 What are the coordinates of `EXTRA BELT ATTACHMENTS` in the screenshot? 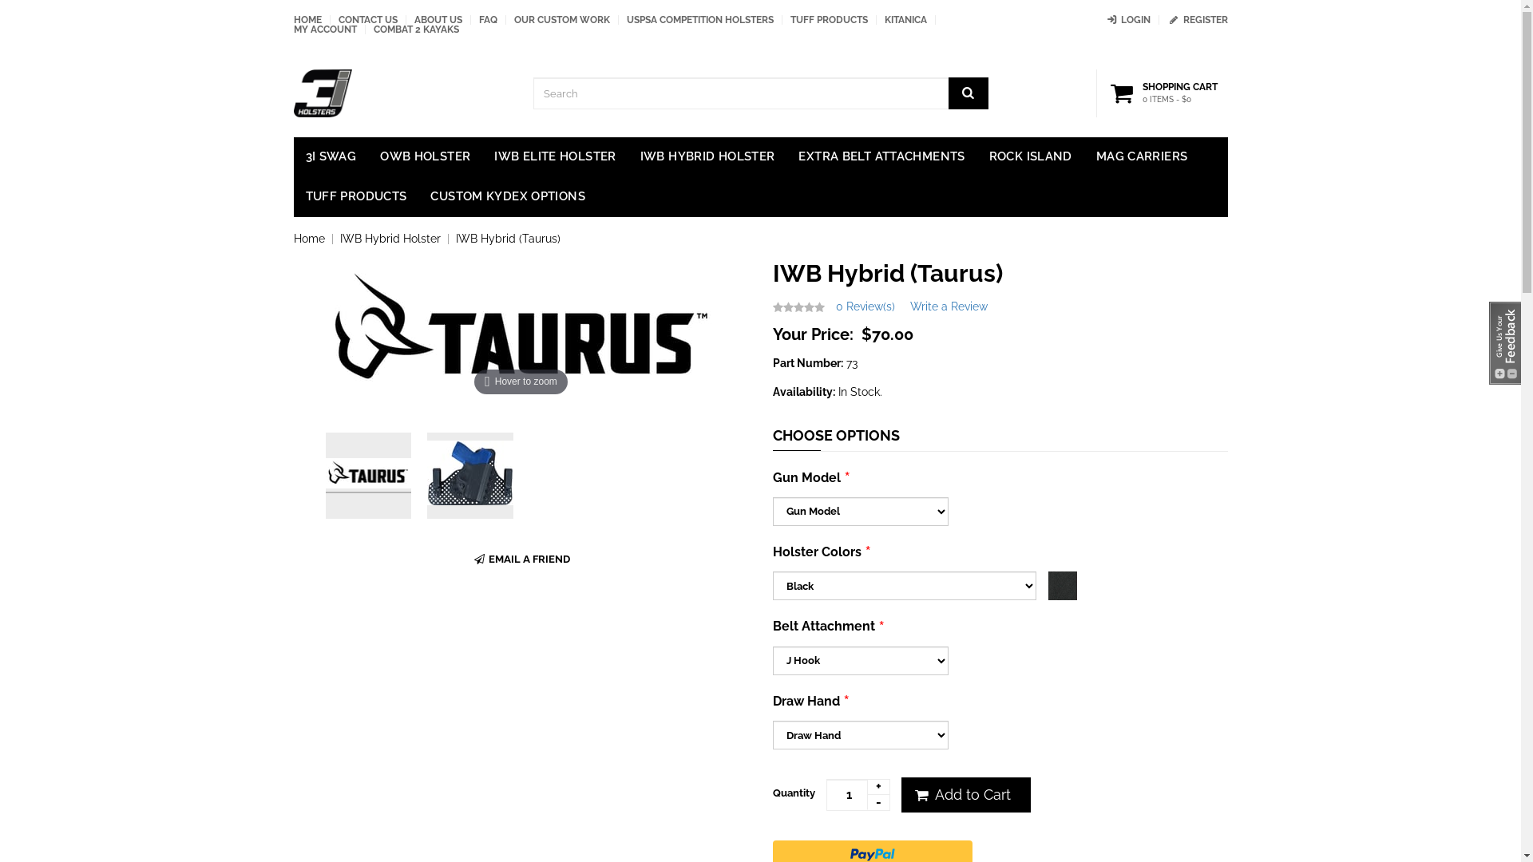 It's located at (881, 157).